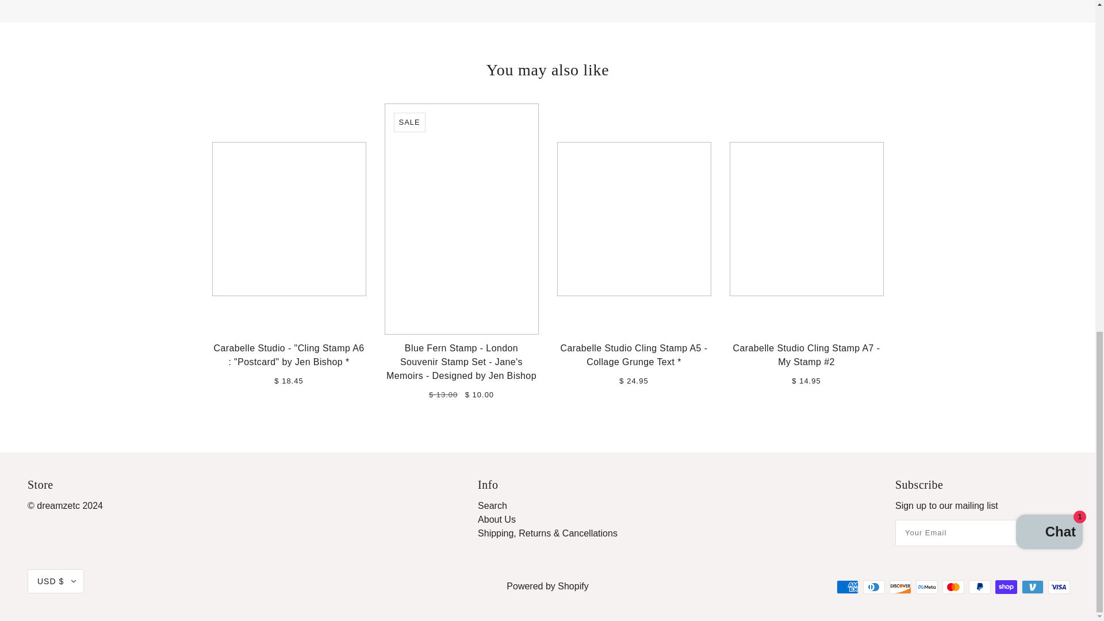 This screenshot has width=1104, height=621. Describe the element at coordinates (1006, 586) in the screenshot. I see `Shop Pay` at that location.